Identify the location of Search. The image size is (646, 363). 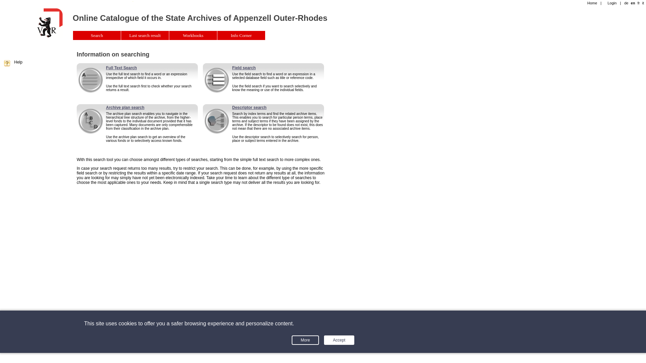
(97, 36).